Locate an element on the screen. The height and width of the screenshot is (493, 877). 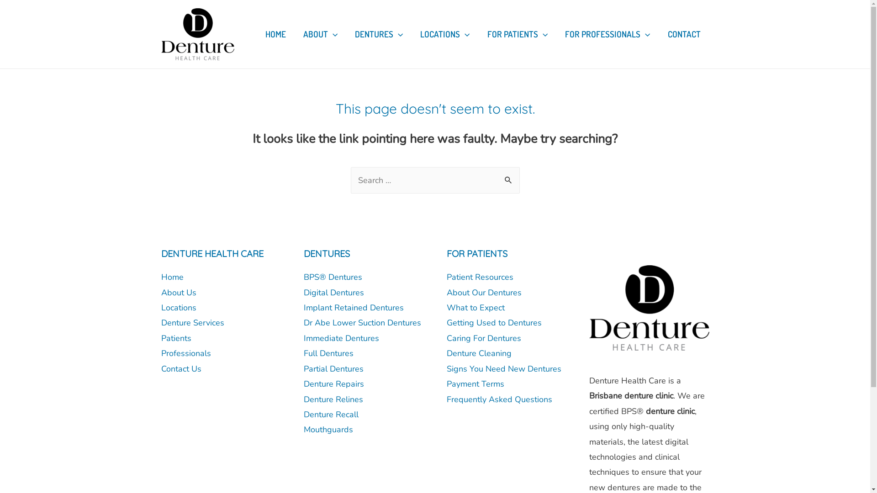
Patient Resources is located at coordinates (480, 277).